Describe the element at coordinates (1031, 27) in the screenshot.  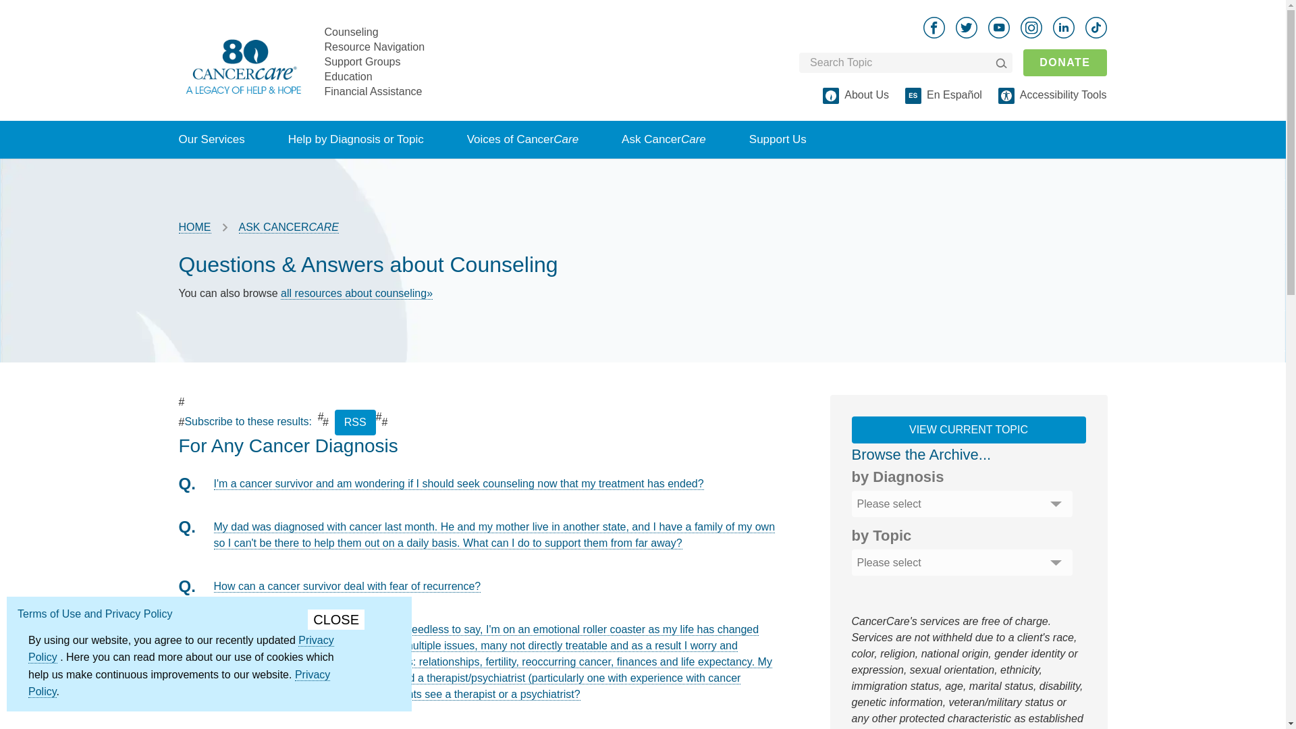
I see `Tap or click here to open our Instagram page in a new window` at that location.